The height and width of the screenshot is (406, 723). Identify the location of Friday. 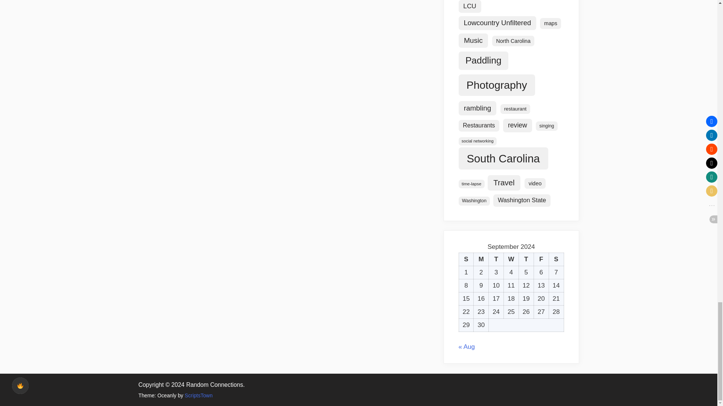
(541, 259).